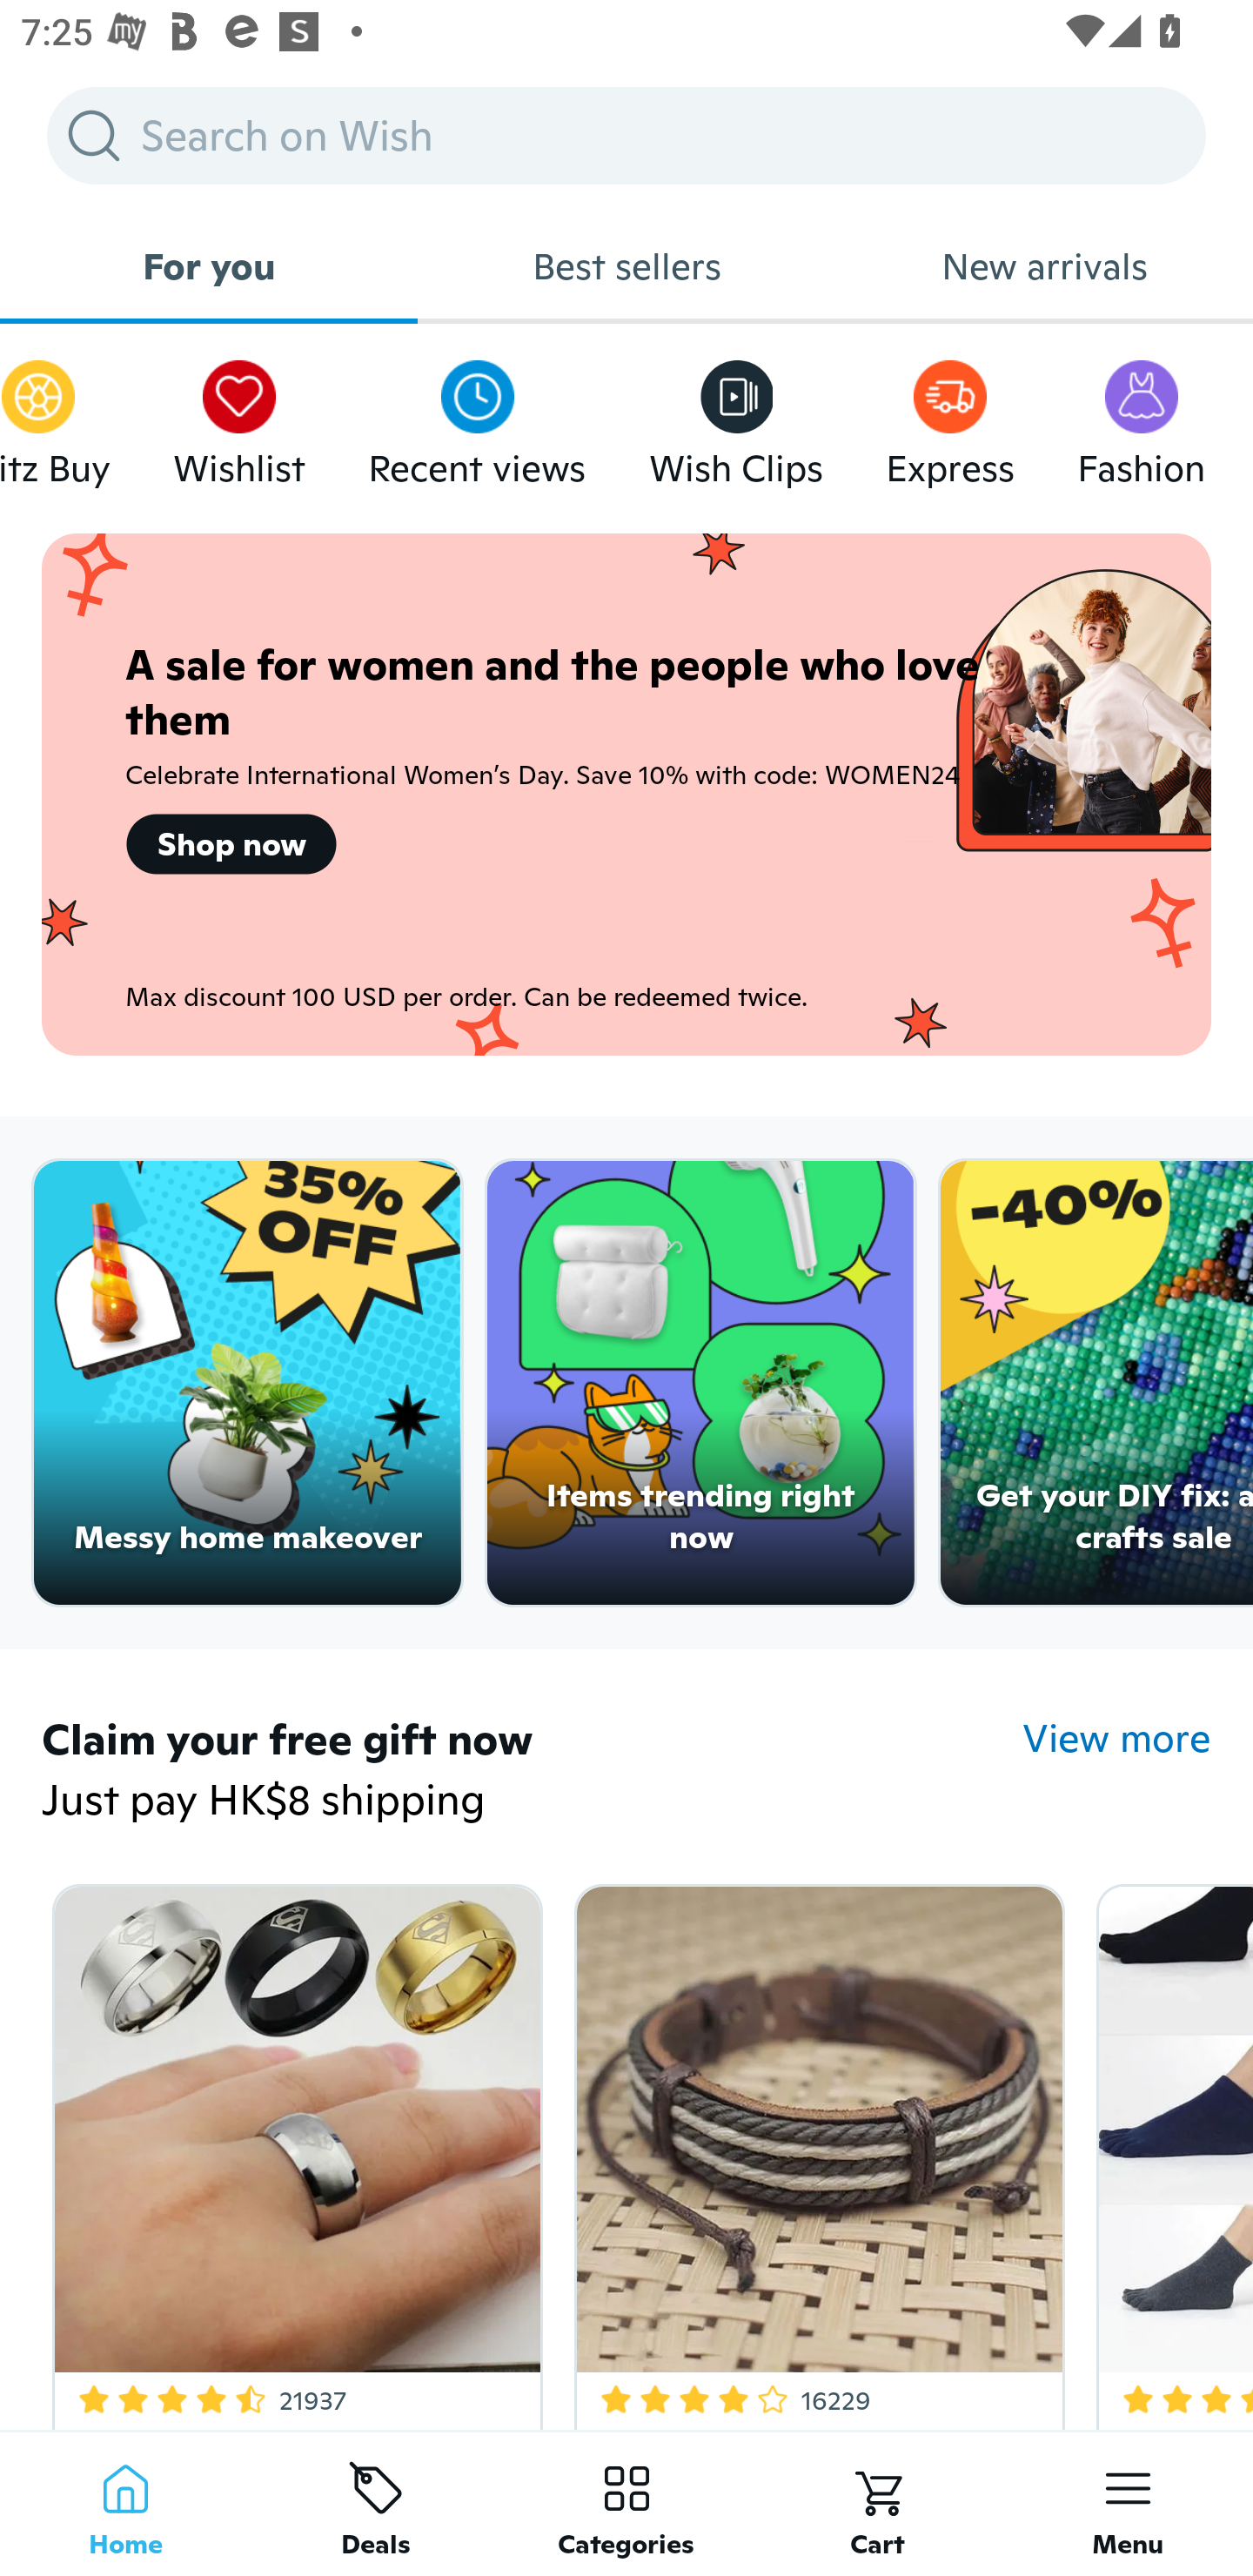 The height and width of the screenshot is (2576, 1253). I want to click on Messy home makeover, so click(247, 1383).